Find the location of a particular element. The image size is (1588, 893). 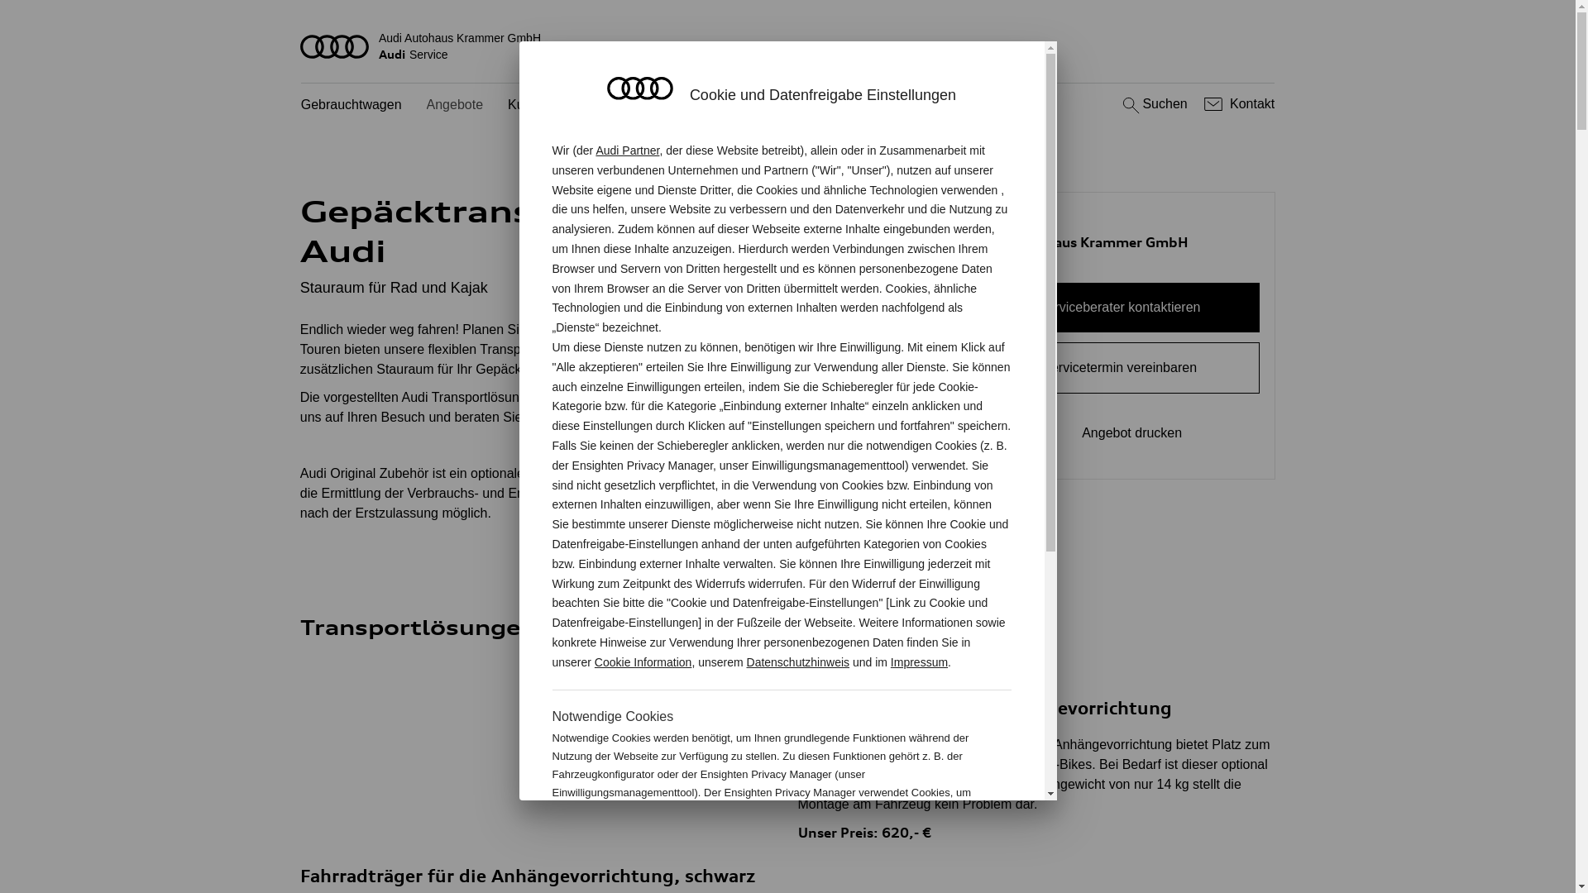

Serviceberater kontaktieren is located at coordinates (1120, 308).